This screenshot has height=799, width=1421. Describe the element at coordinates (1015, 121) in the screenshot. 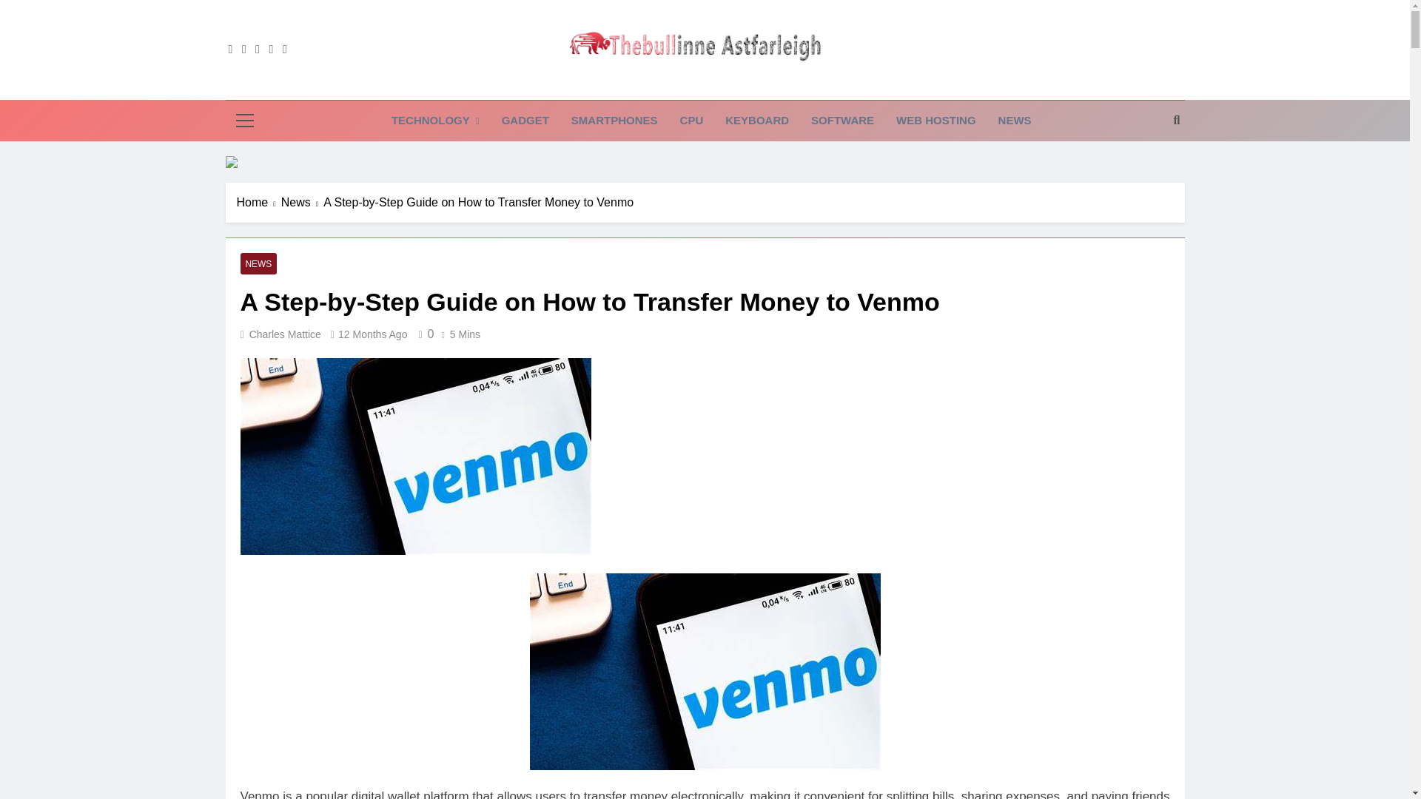

I see `NEWS` at that location.